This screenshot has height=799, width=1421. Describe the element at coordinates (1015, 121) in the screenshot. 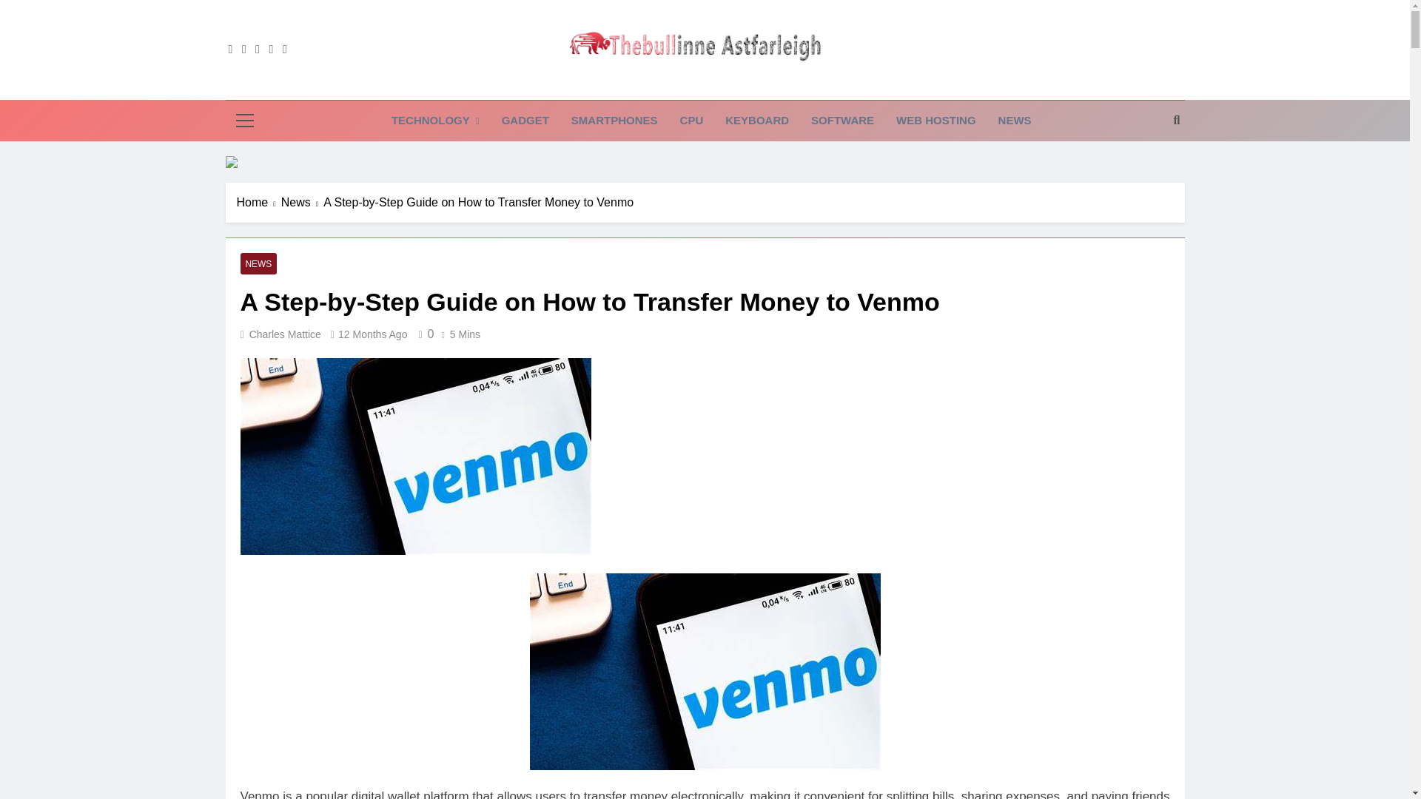

I see `NEWS` at that location.